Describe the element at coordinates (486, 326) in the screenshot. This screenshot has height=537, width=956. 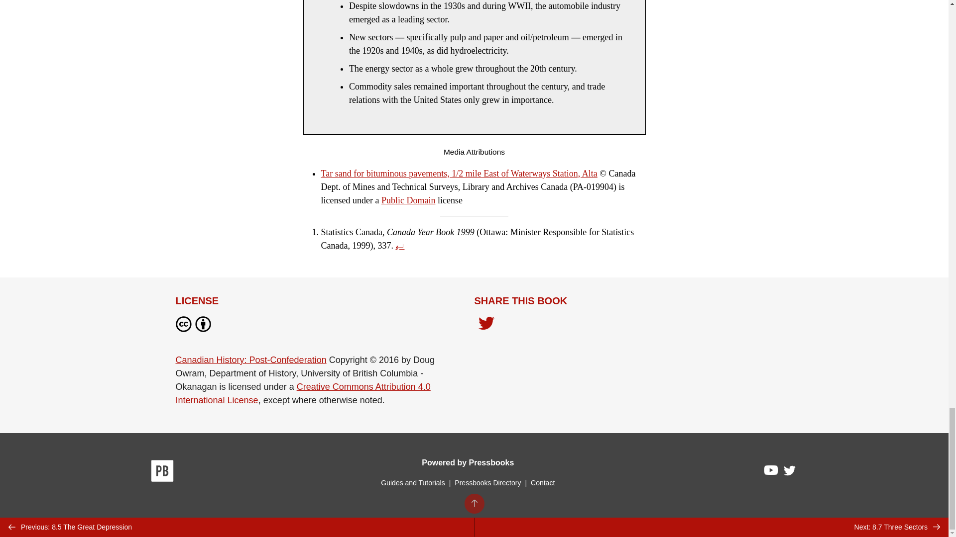
I see `Share on Twitter` at that location.